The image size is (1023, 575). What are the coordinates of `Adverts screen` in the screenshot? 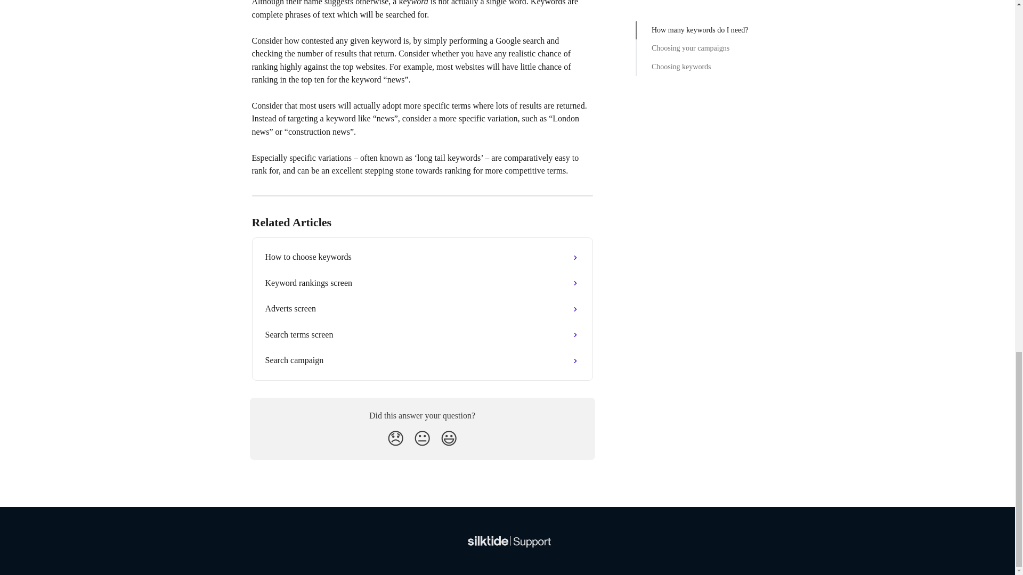 It's located at (422, 309).